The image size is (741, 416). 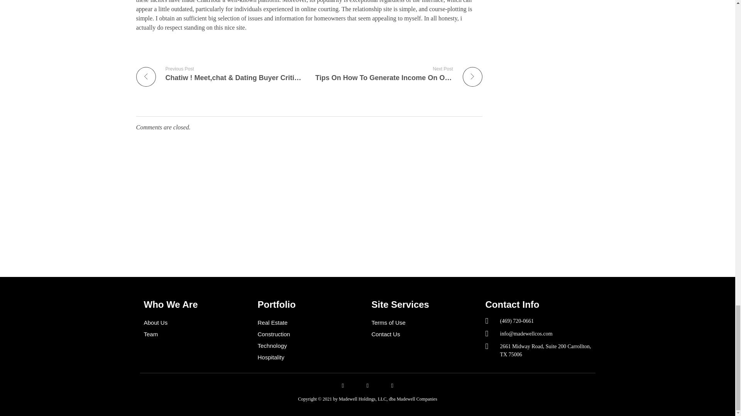 I want to click on Real Estate, so click(x=311, y=323).